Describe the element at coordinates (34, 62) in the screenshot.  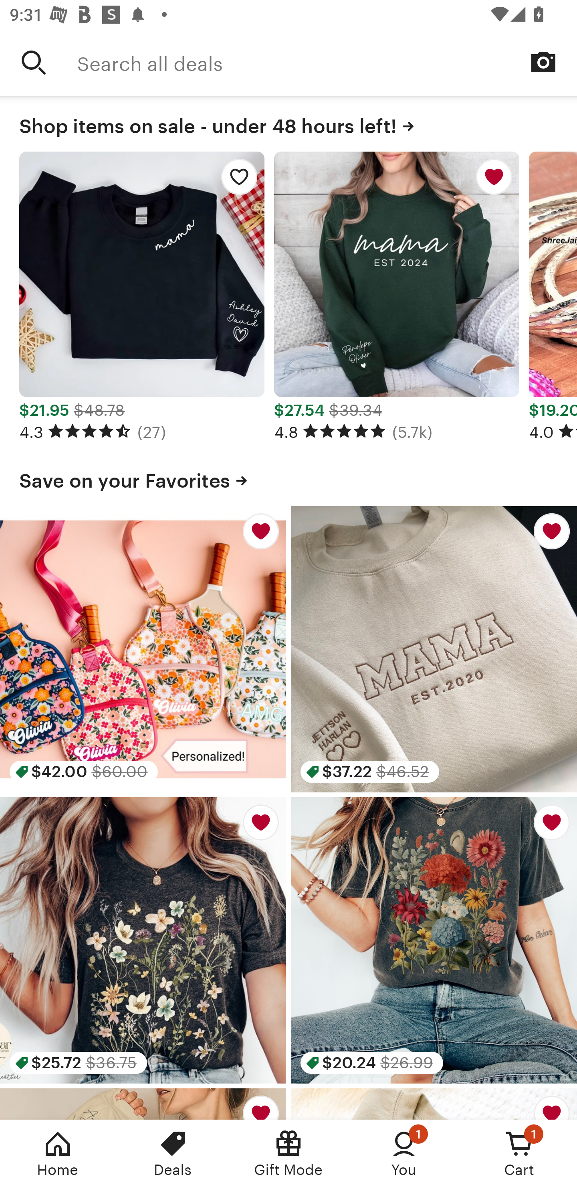
I see `Search for anything on Etsy` at that location.